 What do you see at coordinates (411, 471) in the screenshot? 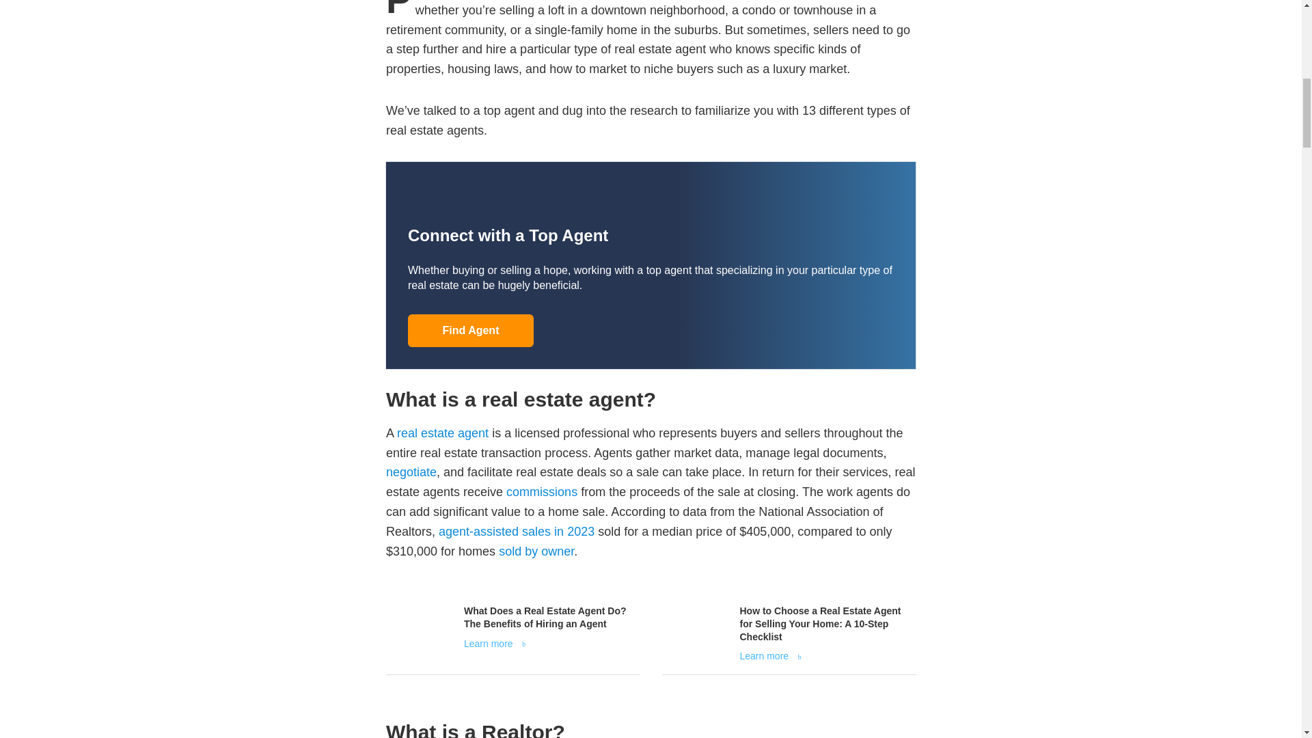
I see `negotiate` at bounding box center [411, 471].